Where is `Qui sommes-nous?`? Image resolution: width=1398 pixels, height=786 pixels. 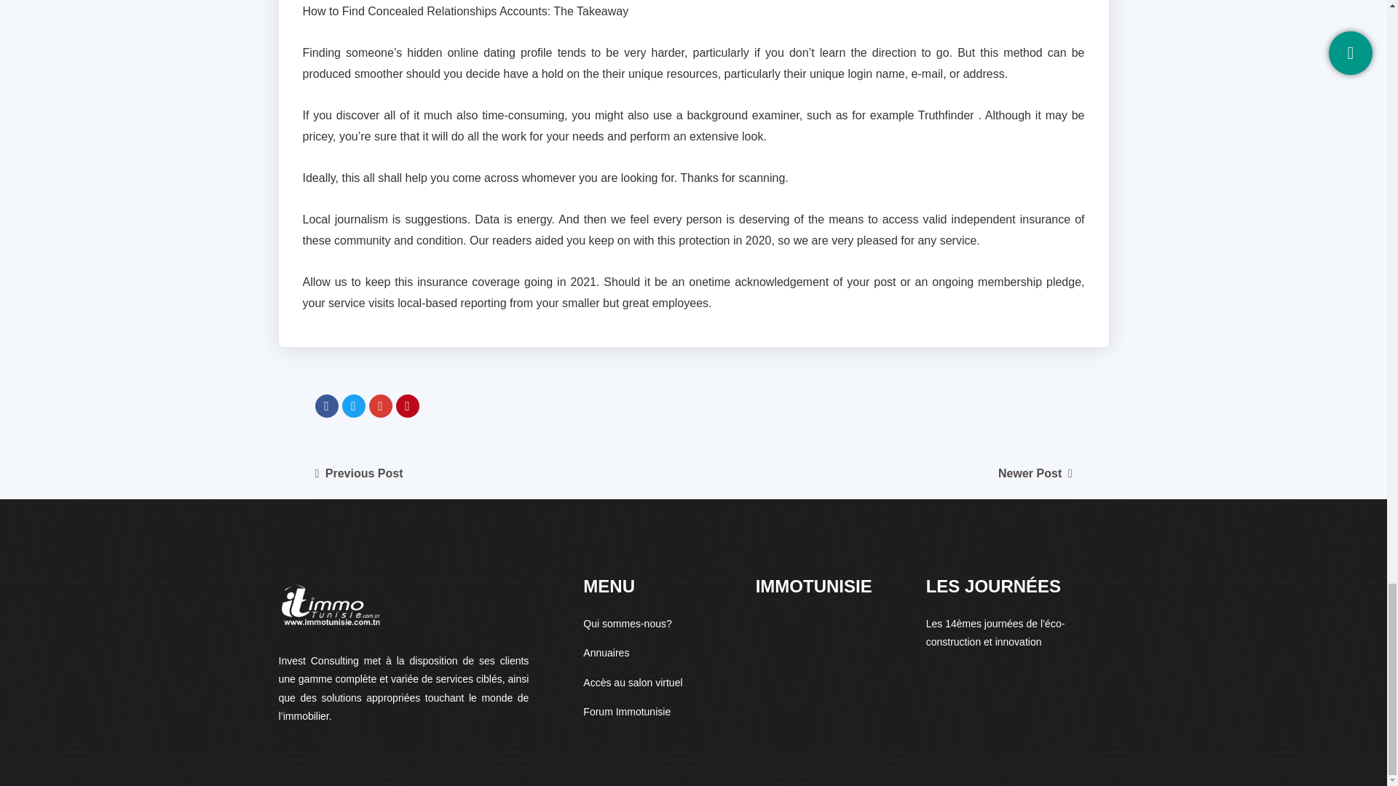 Qui sommes-nous? is located at coordinates (626, 623).